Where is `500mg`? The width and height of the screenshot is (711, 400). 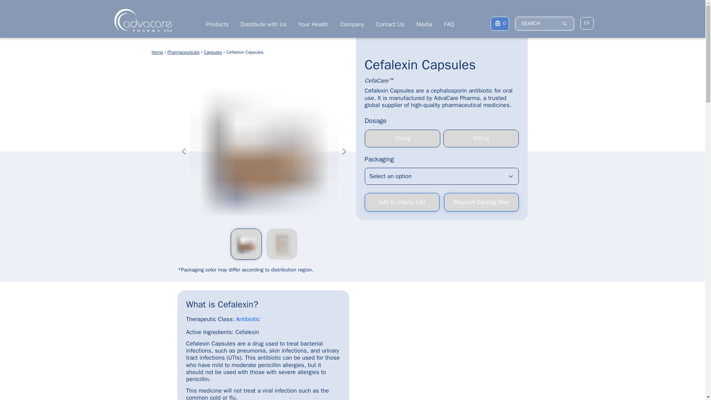
500mg is located at coordinates (481, 139).